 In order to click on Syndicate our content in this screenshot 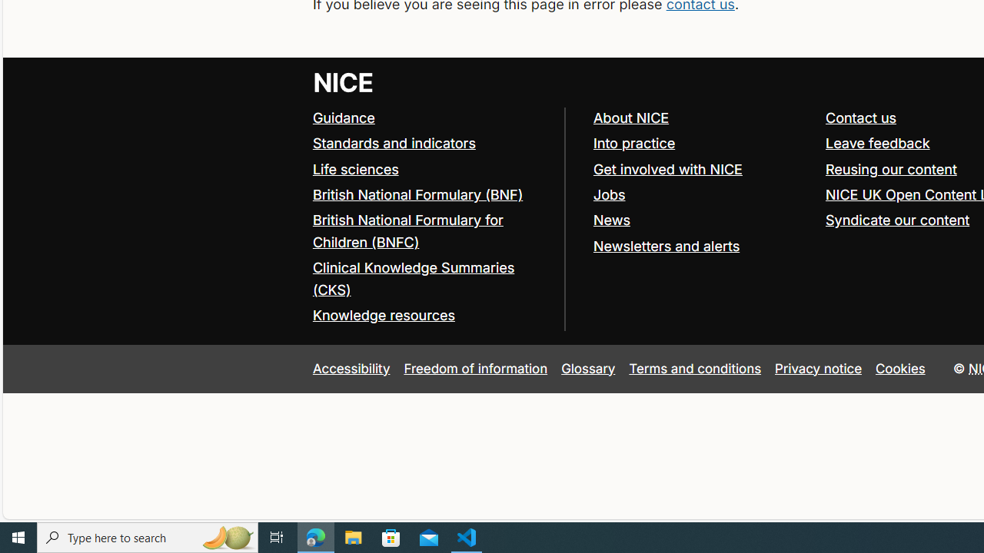, I will do `click(898, 220)`.